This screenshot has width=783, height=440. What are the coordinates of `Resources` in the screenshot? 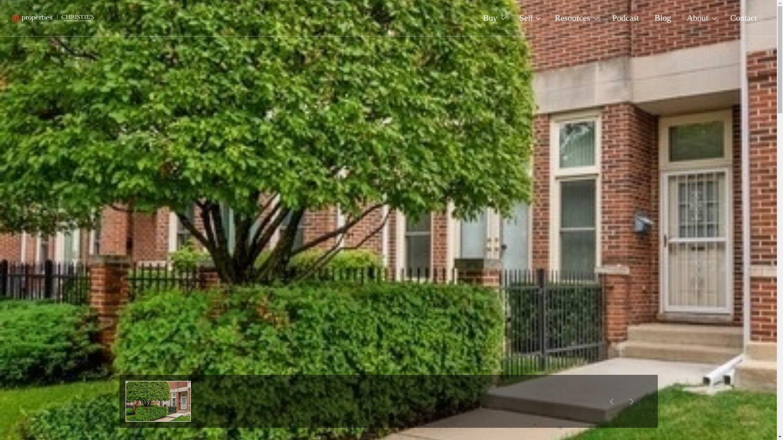 It's located at (575, 18).